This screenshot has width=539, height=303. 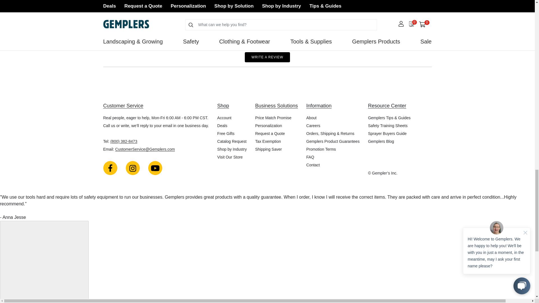 What do you see at coordinates (133, 168) in the screenshot?
I see `Instagram` at bounding box center [133, 168].